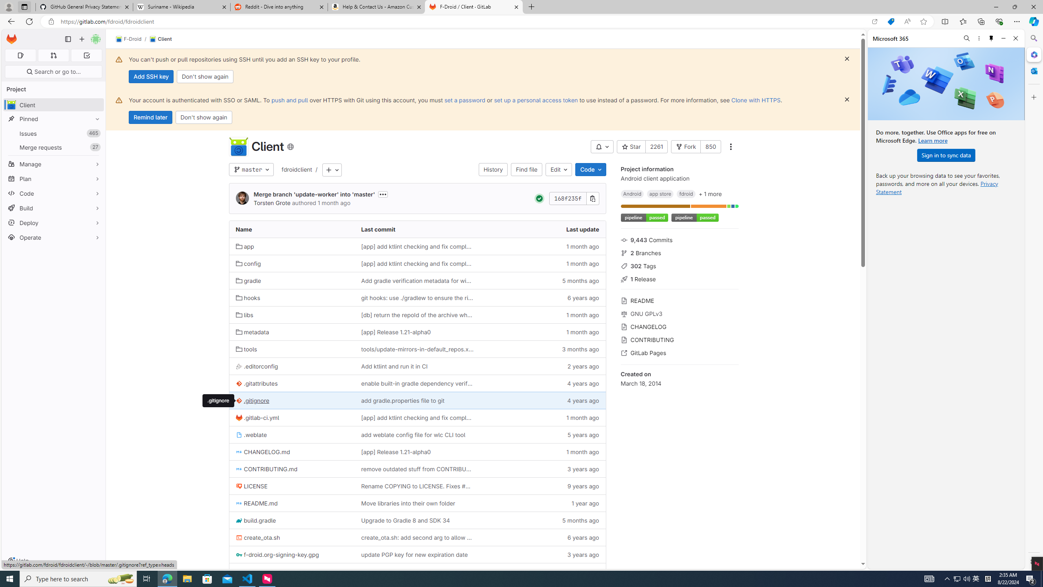 This screenshot has height=587, width=1043. What do you see at coordinates (133, 39) in the screenshot?
I see `F-Droid/` at bounding box center [133, 39].